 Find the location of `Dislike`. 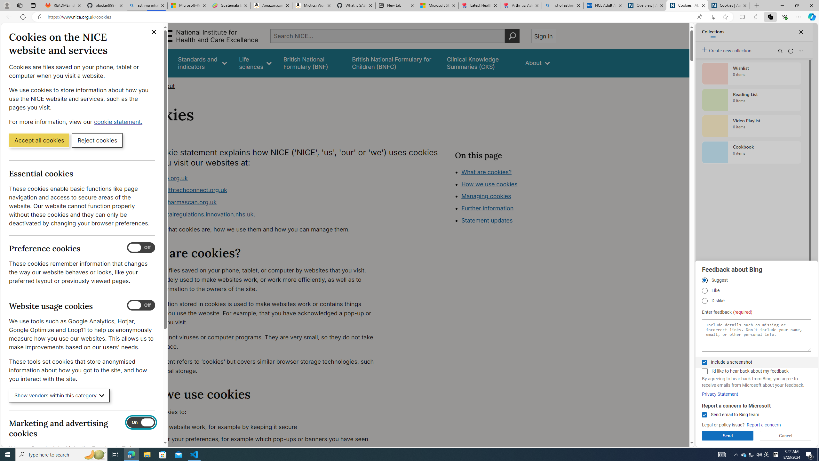

Dislike is located at coordinates (704, 301).